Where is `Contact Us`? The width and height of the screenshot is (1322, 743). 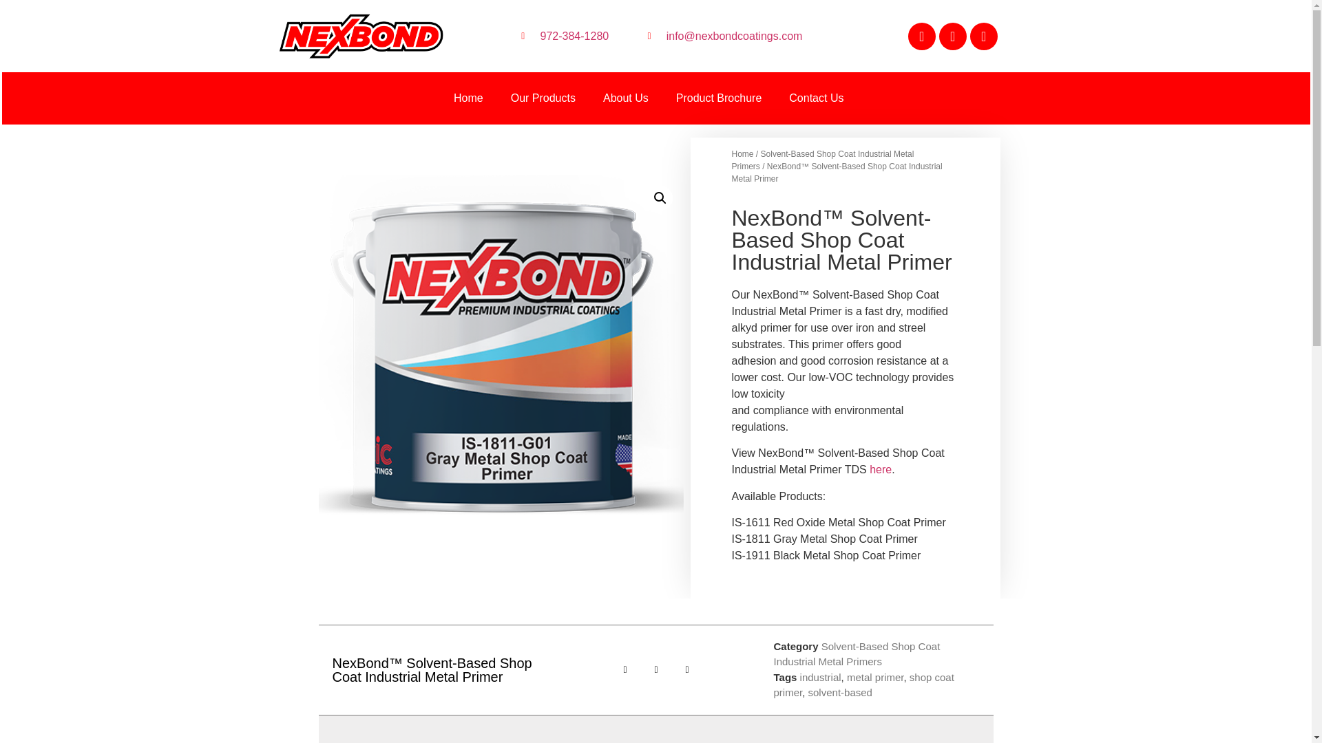 Contact Us is located at coordinates (815, 98).